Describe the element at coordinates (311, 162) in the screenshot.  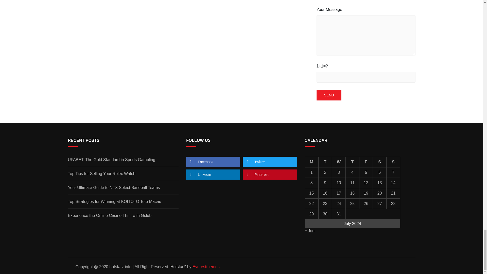
I see `Monday` at that location.